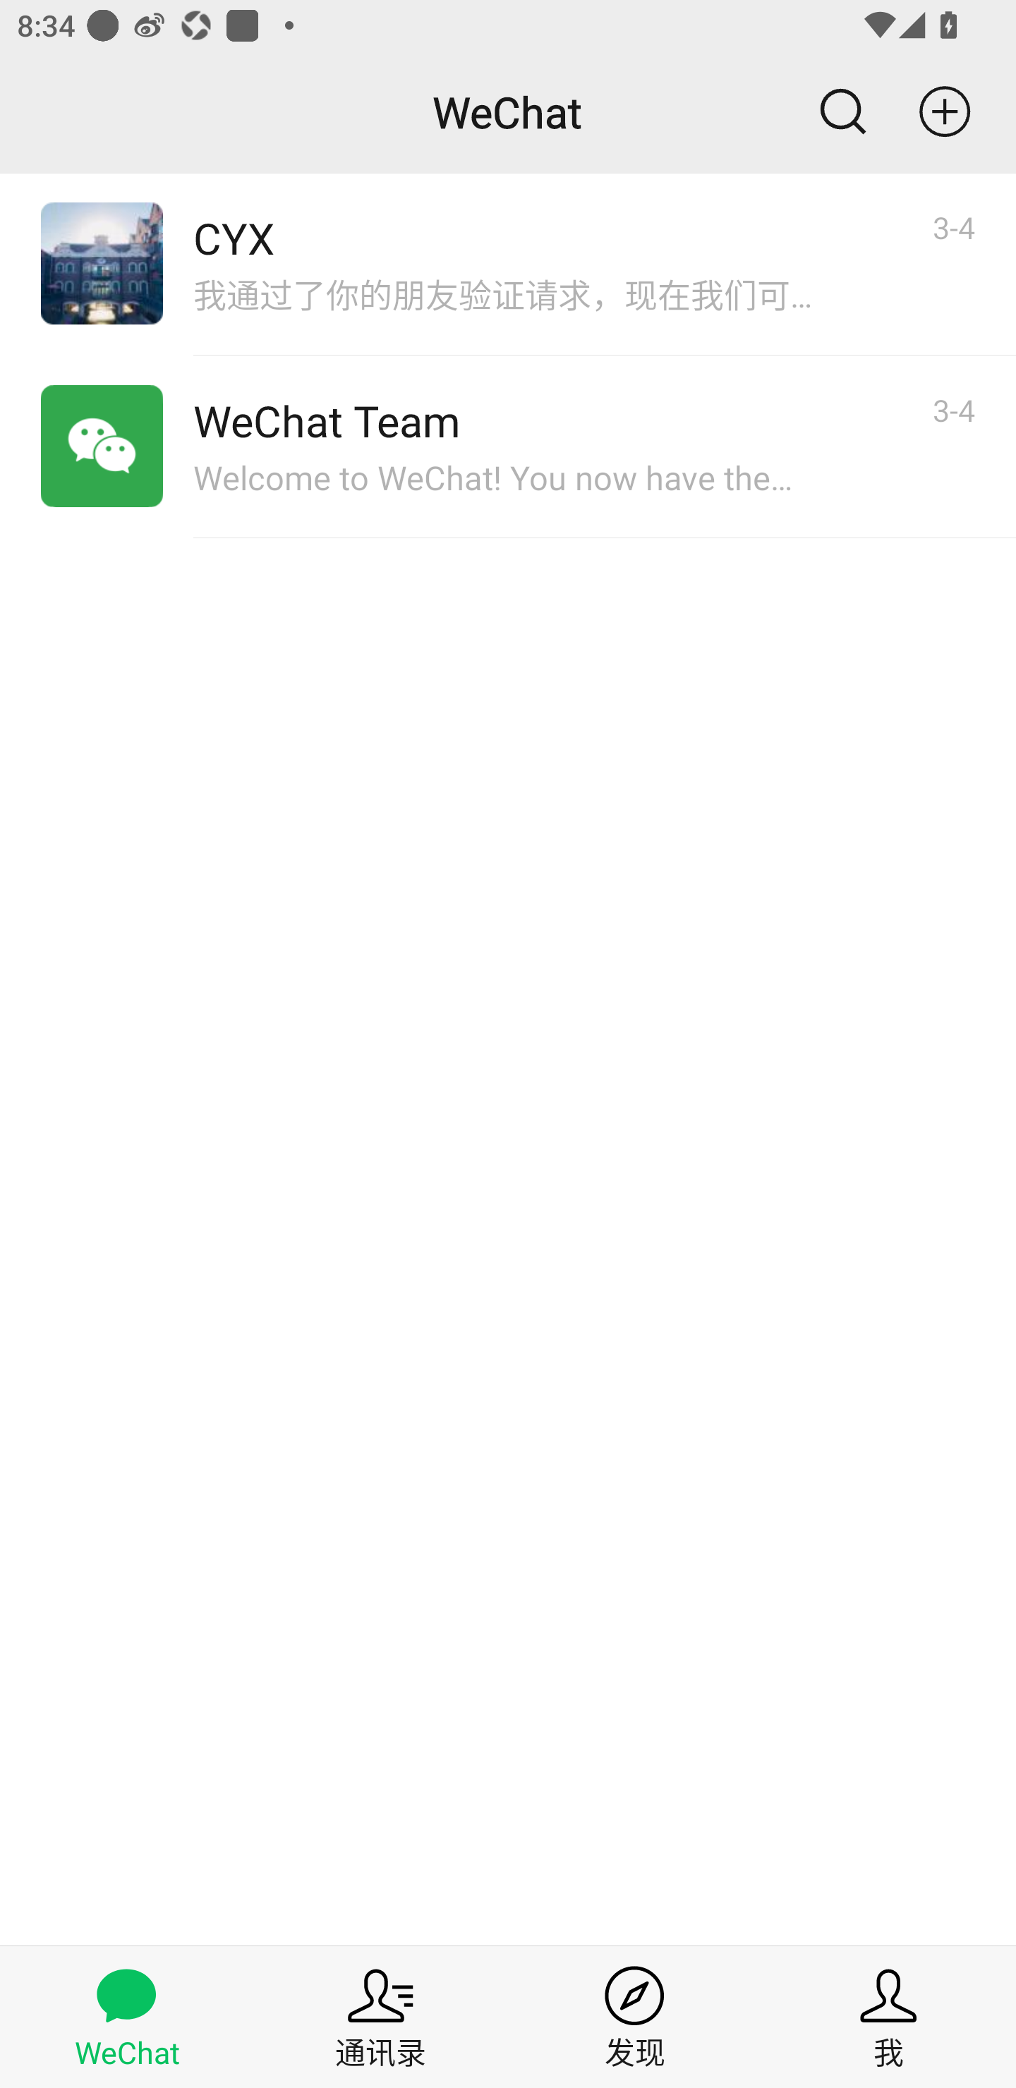 This screenshot has width=1016, height=2088. Describe the element at coordinates (508, 264) in the screenshot. I see `CYX 3-4 我通过了你的朋友验证请求，现在我们可…` at that location.